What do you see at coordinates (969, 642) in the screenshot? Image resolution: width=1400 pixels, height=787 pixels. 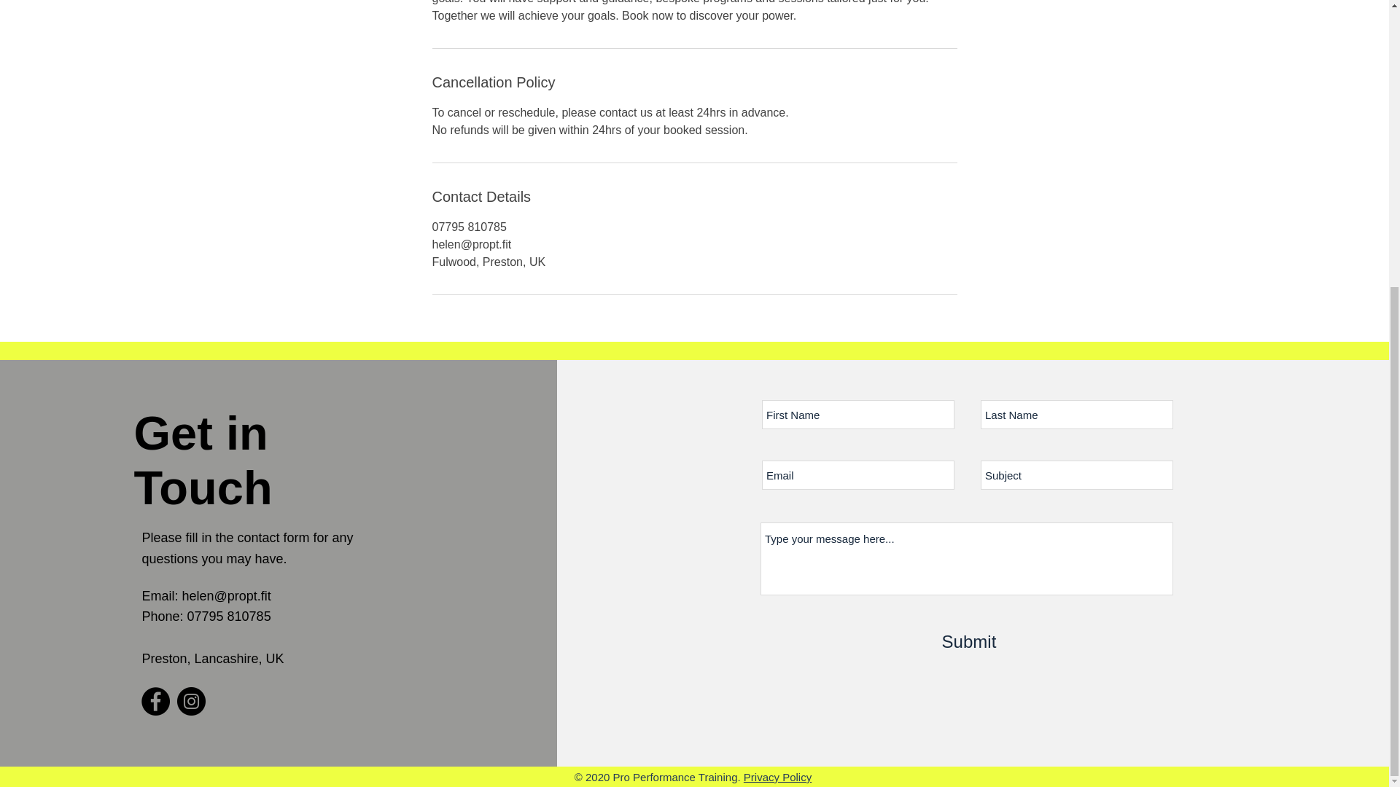 I see `Submit` at bounding box center [969, 642].